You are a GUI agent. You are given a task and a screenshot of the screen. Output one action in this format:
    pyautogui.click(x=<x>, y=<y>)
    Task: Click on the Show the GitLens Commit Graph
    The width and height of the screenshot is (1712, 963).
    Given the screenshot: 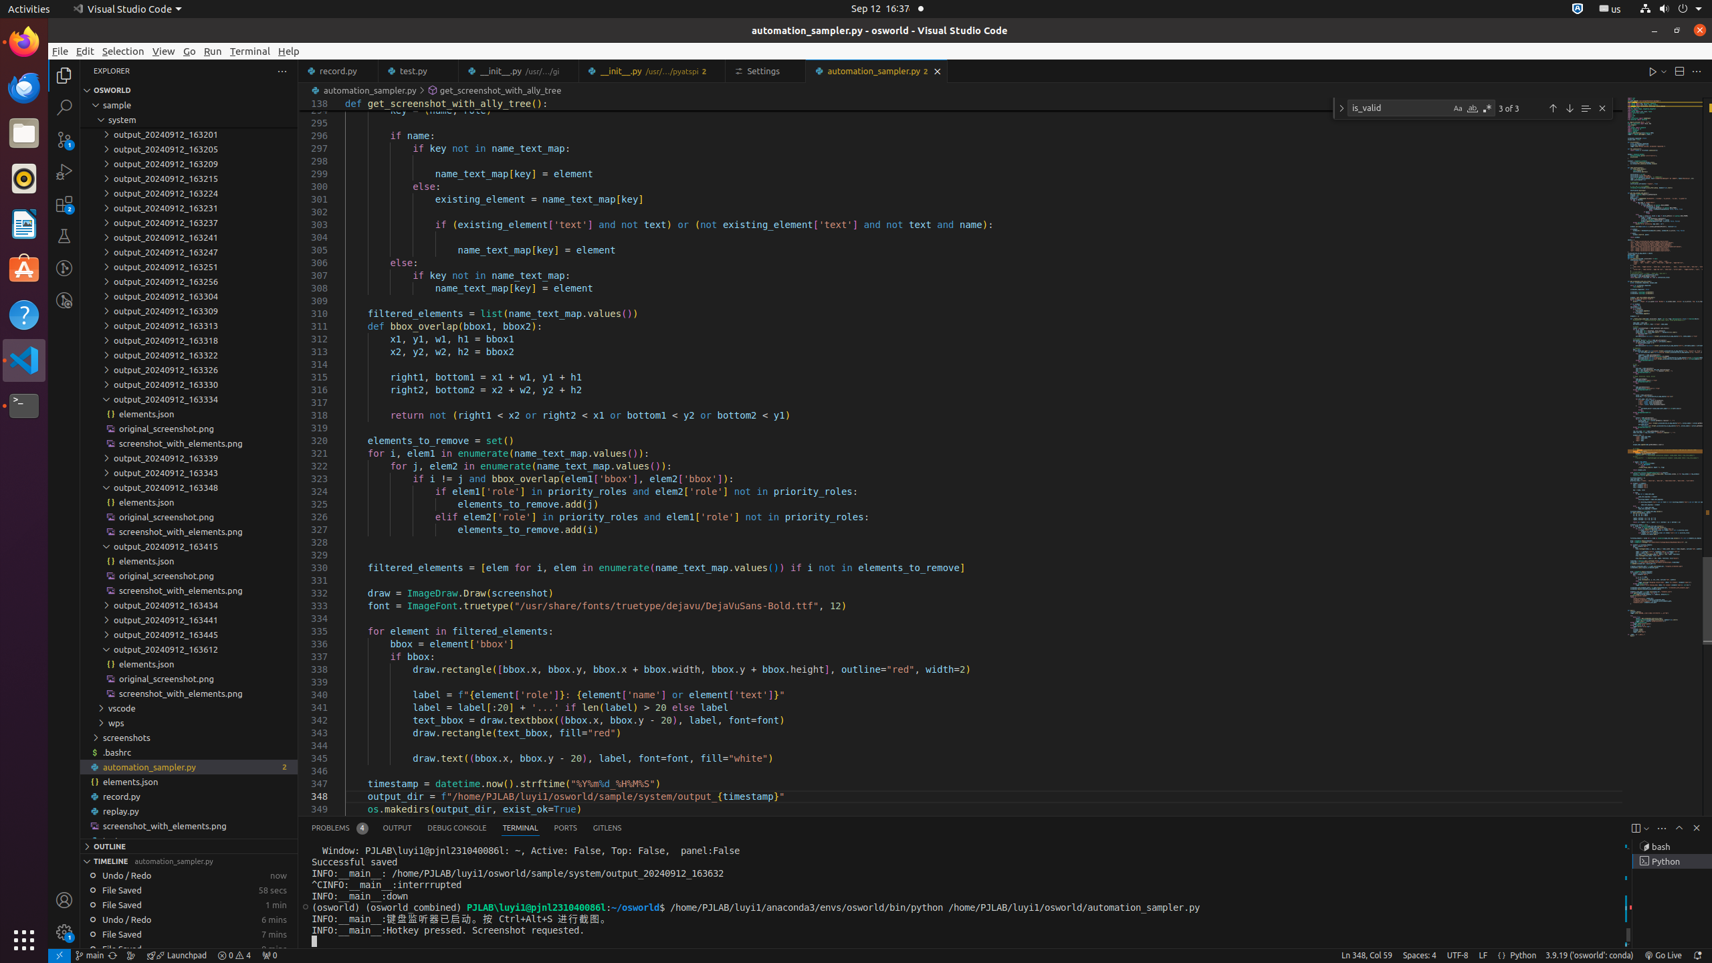 What is the action you would take?
    pyautogui.click(x=131, y=956)
    